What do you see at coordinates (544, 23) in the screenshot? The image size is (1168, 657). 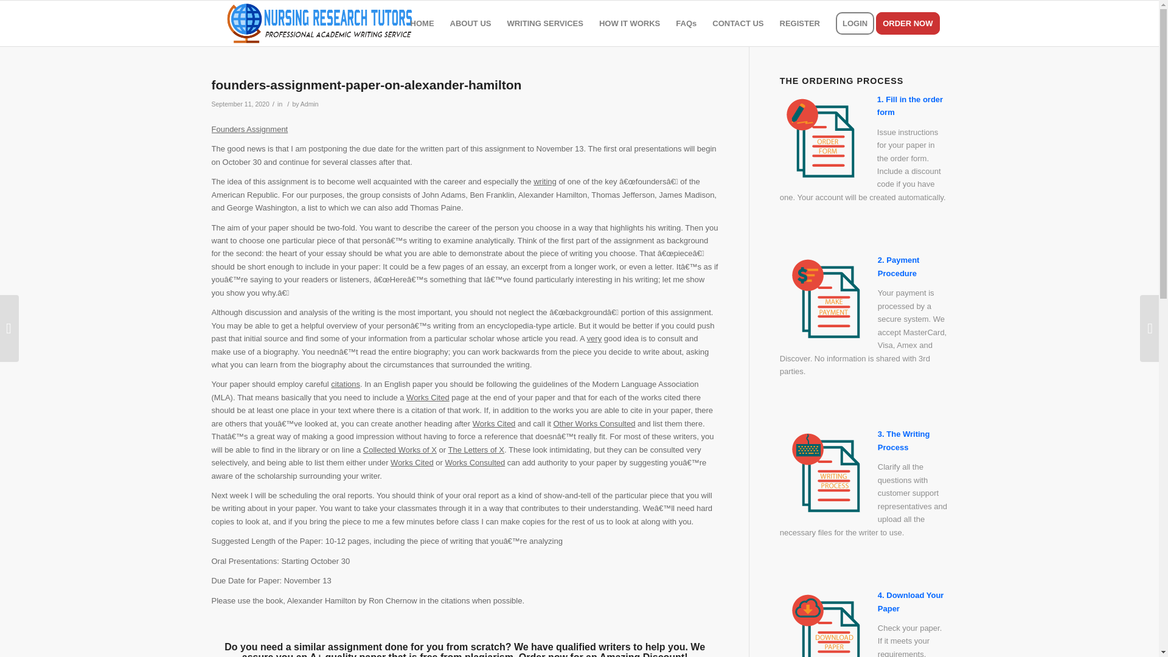 I see `WRITING SERVICES` at bounding box center [544, 23].